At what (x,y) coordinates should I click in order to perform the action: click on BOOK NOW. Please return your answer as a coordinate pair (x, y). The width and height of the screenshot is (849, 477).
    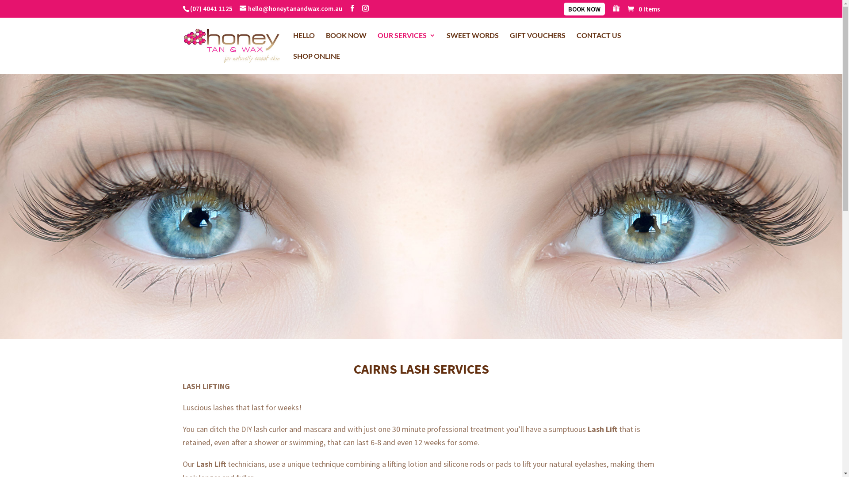
    Looking at the image, I should click on (584, 11).